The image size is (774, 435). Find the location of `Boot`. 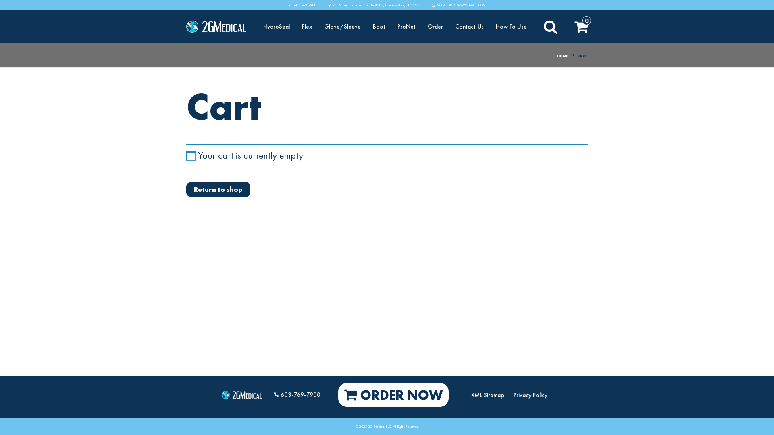

Boot is located at coordinates (379, 27).